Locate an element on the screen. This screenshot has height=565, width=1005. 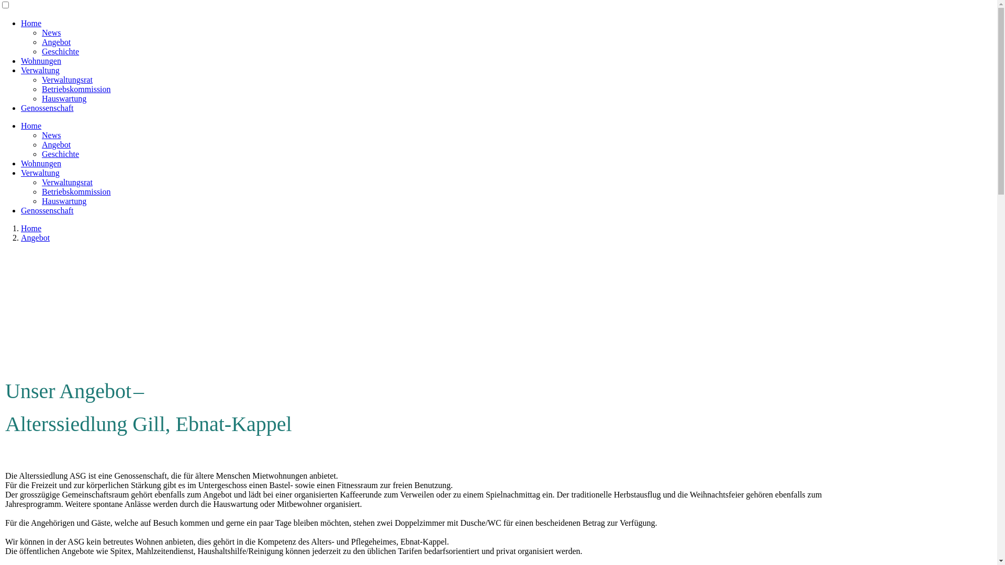
News is located at coordinates (51, 135).